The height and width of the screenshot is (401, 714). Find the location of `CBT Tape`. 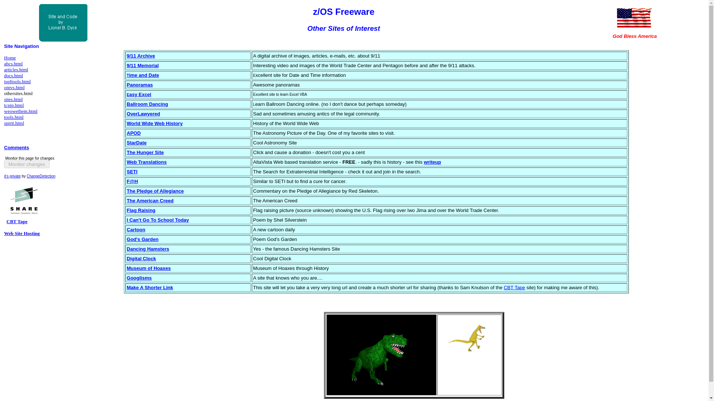

CBT Tape is located at coordinates (17, 221).